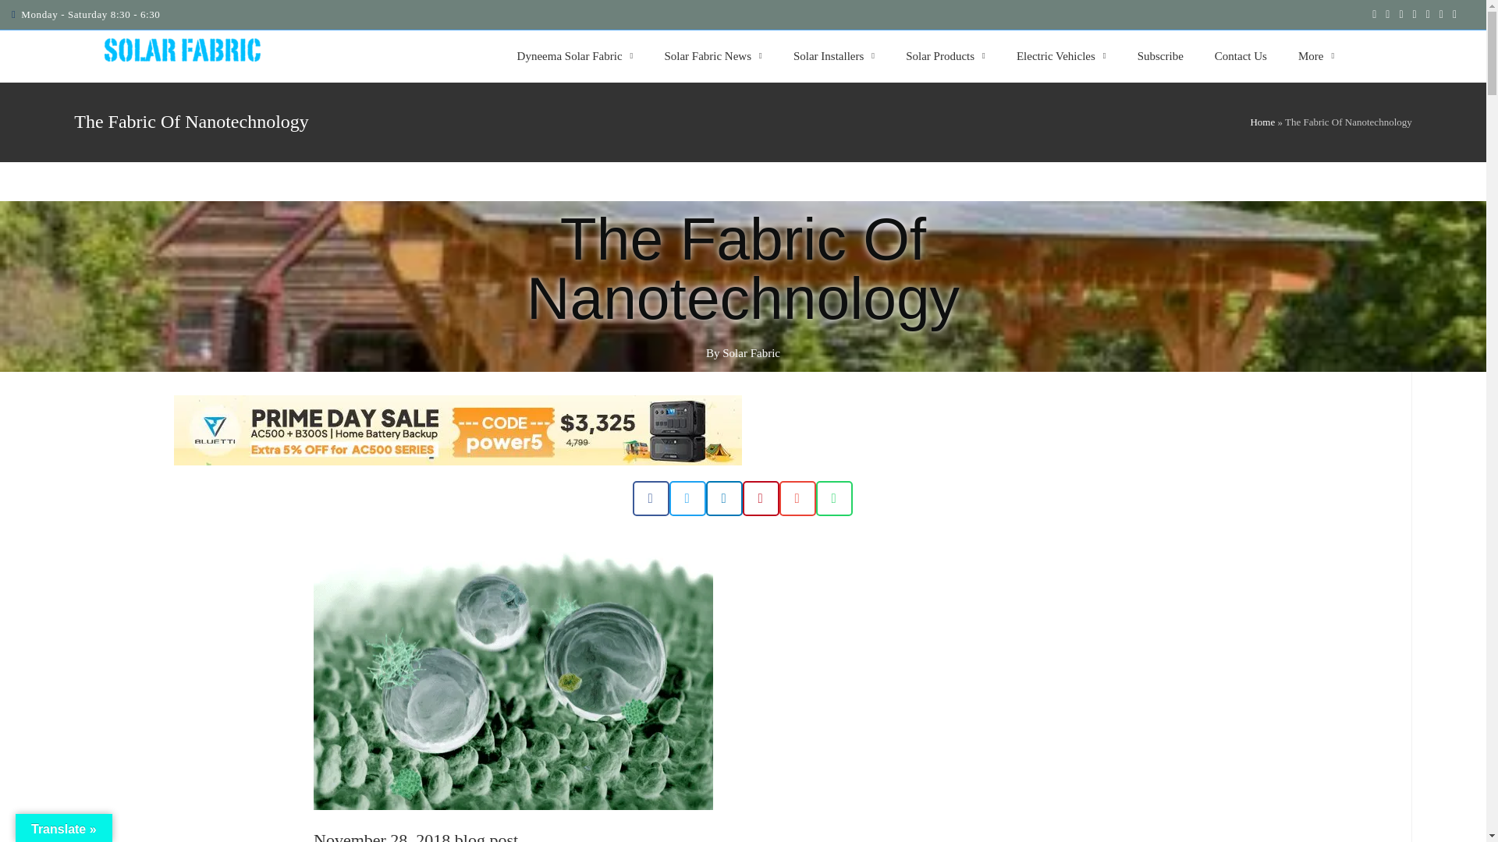  I want to click on Solar Fabric News, so click(713, 56).